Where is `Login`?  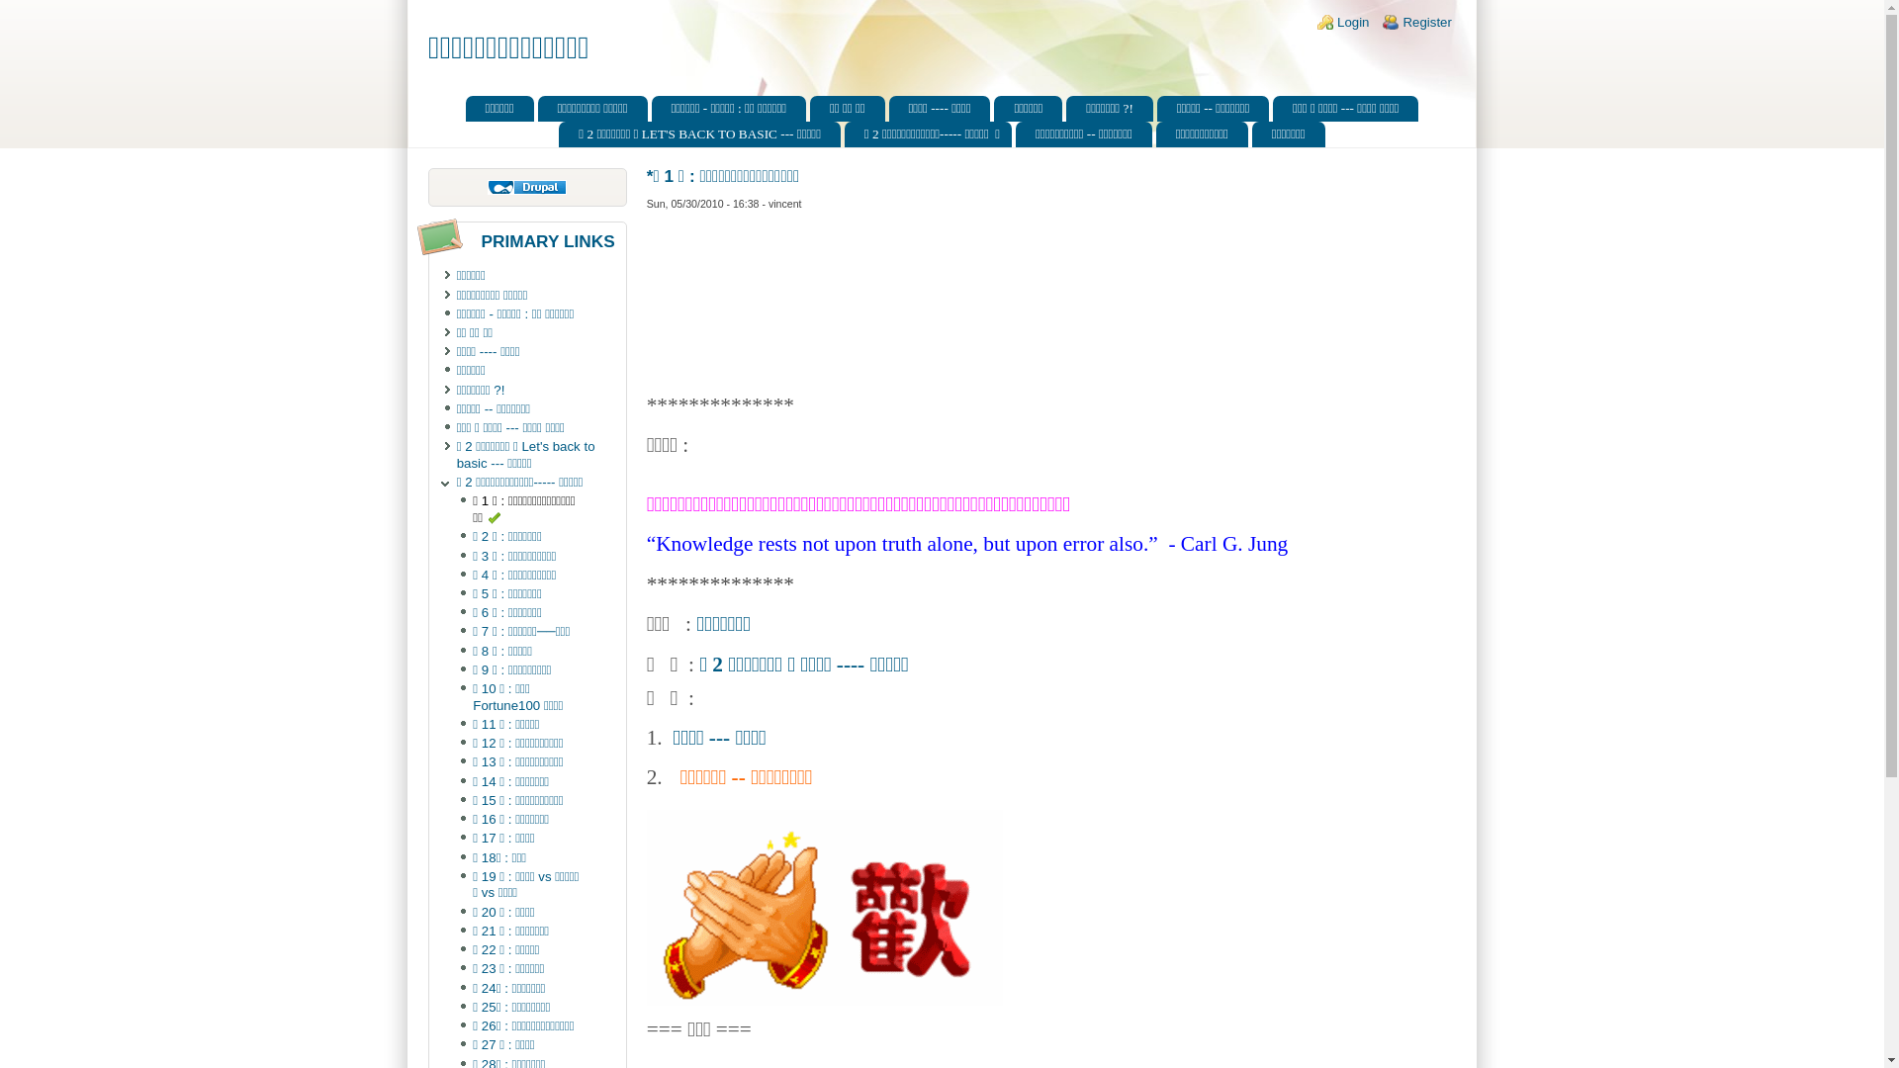
Login is located at coordinates (1353, 22).